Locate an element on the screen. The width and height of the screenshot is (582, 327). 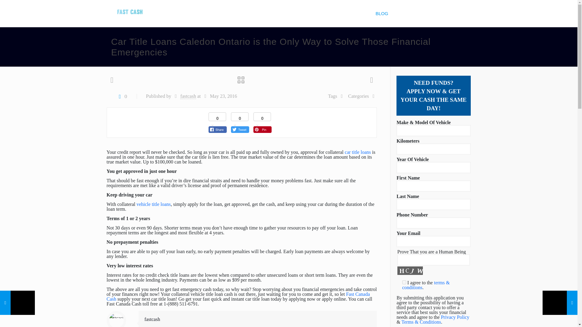
fastcash is located at coordinates (152, 319).